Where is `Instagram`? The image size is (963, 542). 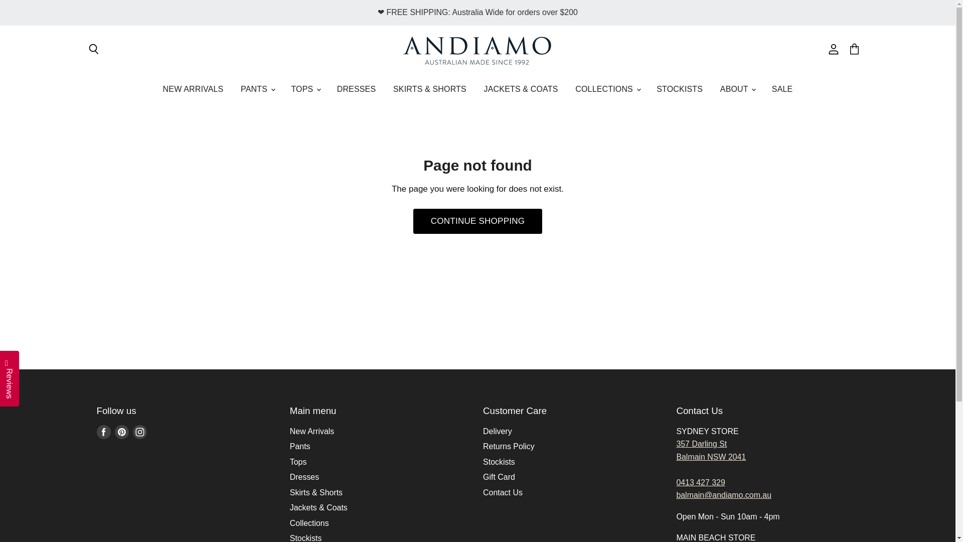
Instagram is located at coordinates (139, 432).